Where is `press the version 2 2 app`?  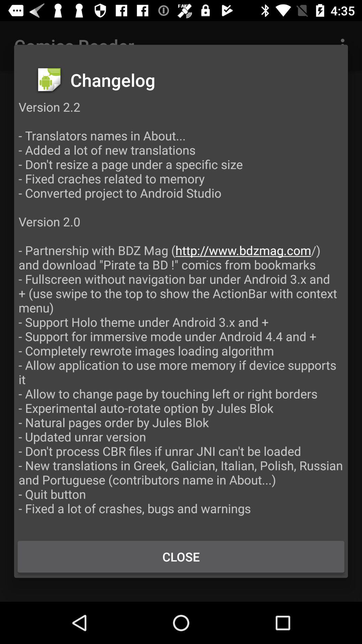
press the version 2 2 app is located at coordinates (181, 315).